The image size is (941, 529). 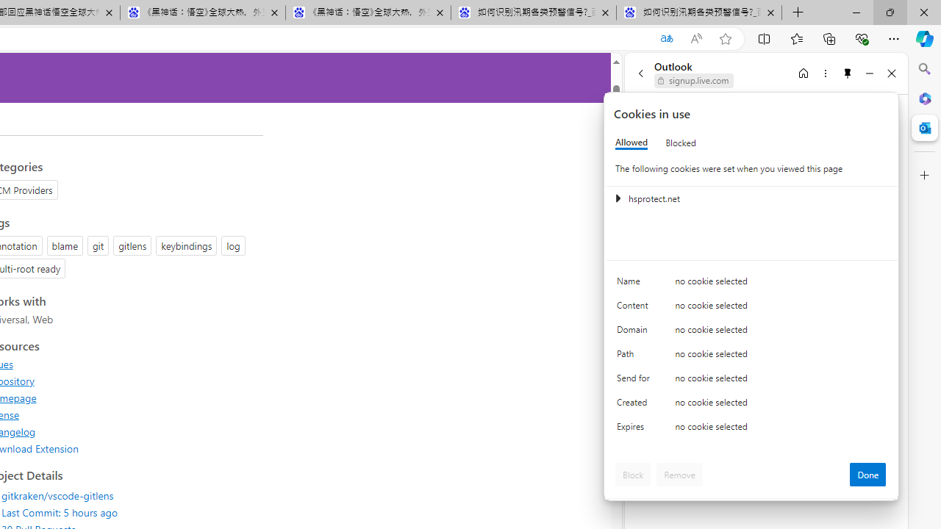 I want to click on Created, so click(x=635, y=406).